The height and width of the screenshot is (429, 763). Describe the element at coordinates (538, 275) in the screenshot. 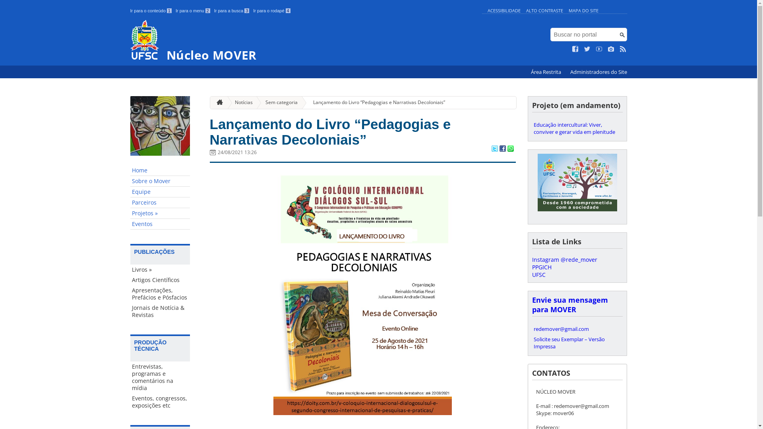

I see `UFSC` at that location.